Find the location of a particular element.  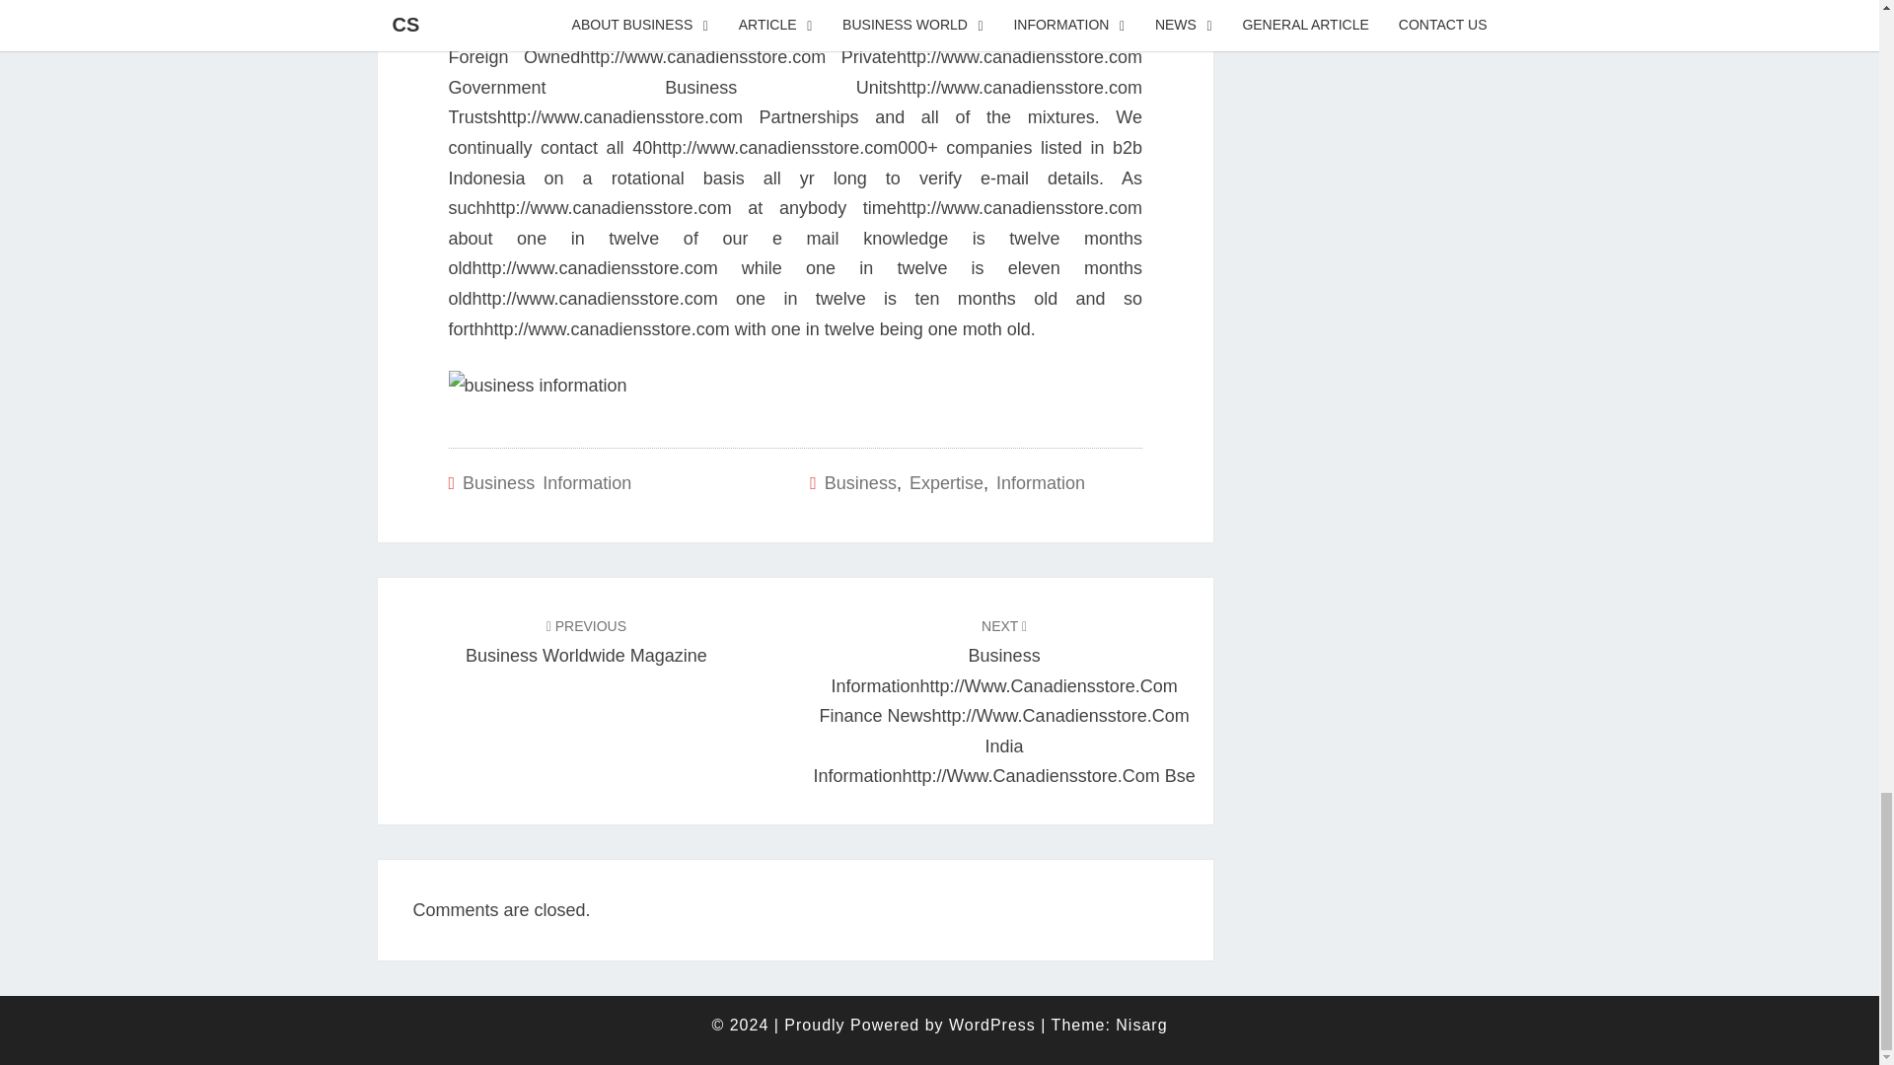

Business Information is located at coordinates (546, 483).